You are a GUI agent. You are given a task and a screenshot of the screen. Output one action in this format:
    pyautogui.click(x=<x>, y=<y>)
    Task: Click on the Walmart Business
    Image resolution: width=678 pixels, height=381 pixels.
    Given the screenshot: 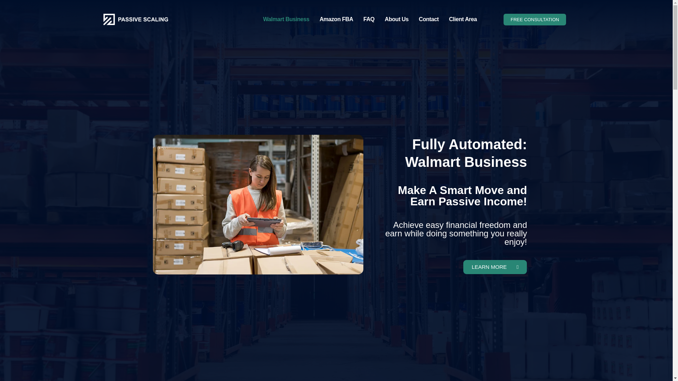 What is the action you would take?
    pyautogui.click(x=286, y=4)
    